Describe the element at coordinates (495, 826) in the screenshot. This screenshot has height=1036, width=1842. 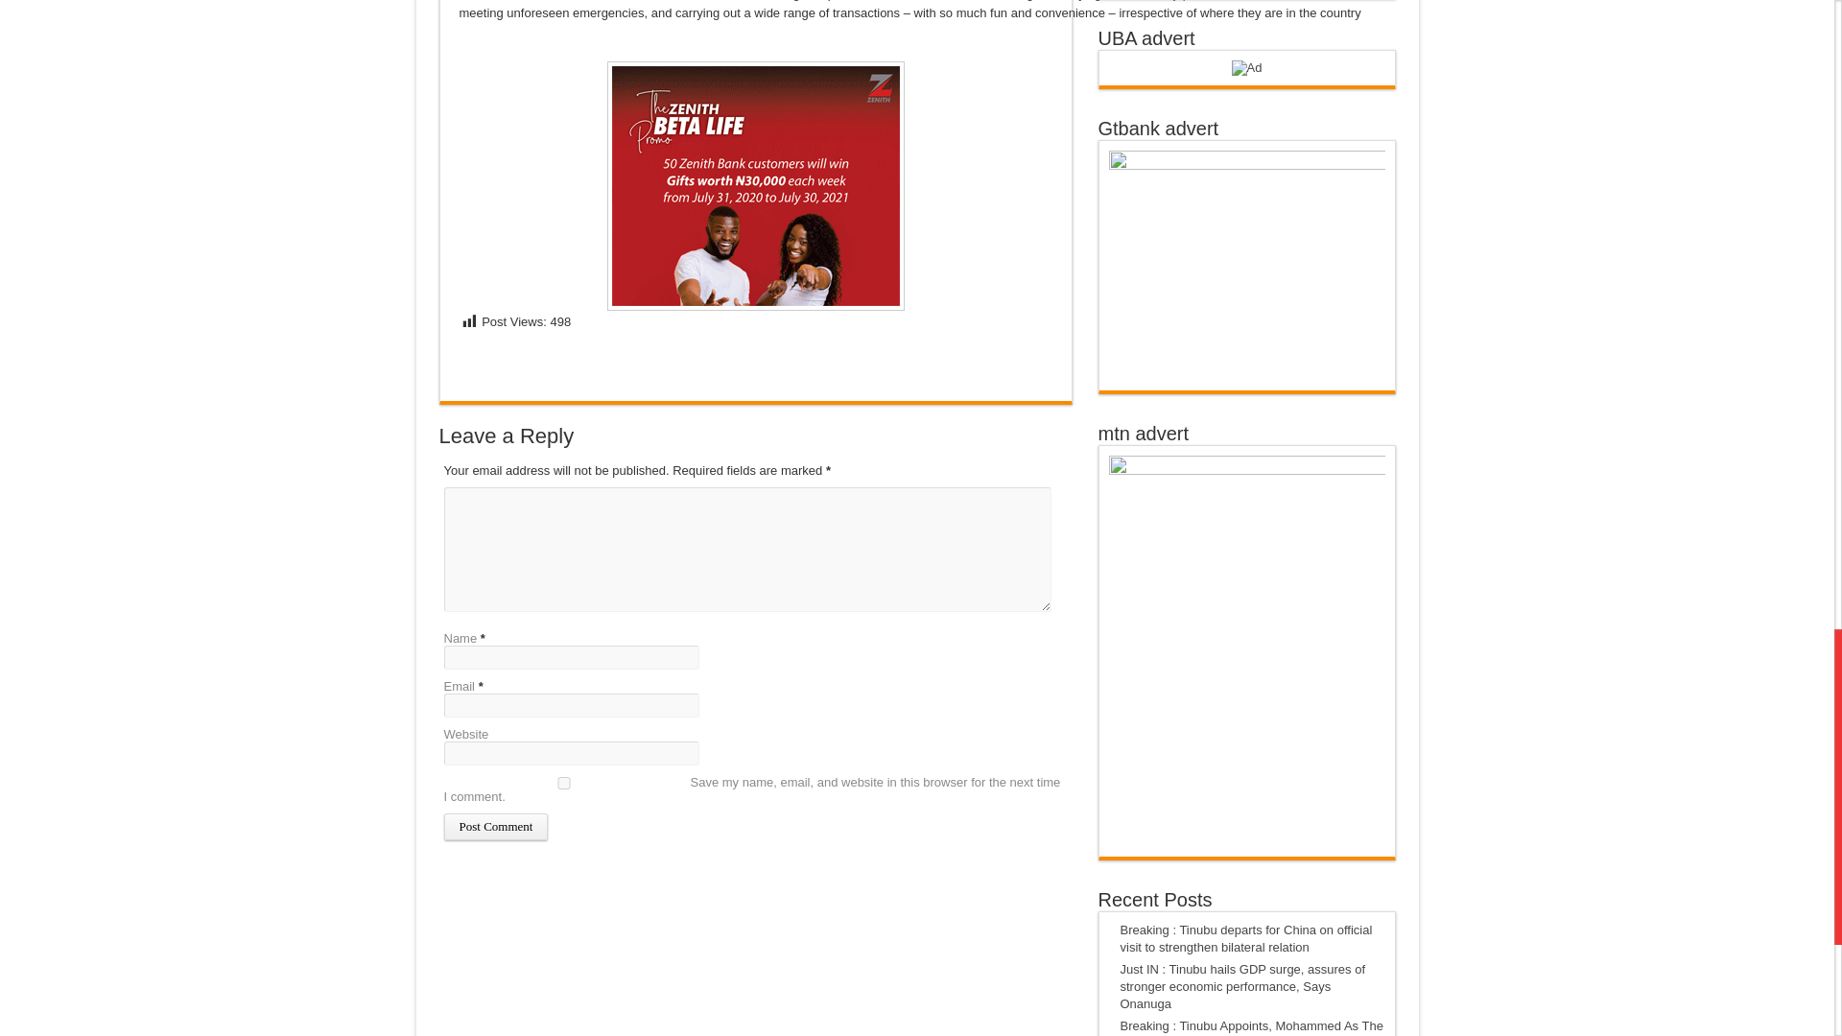
I see `Post Comment` at that location.